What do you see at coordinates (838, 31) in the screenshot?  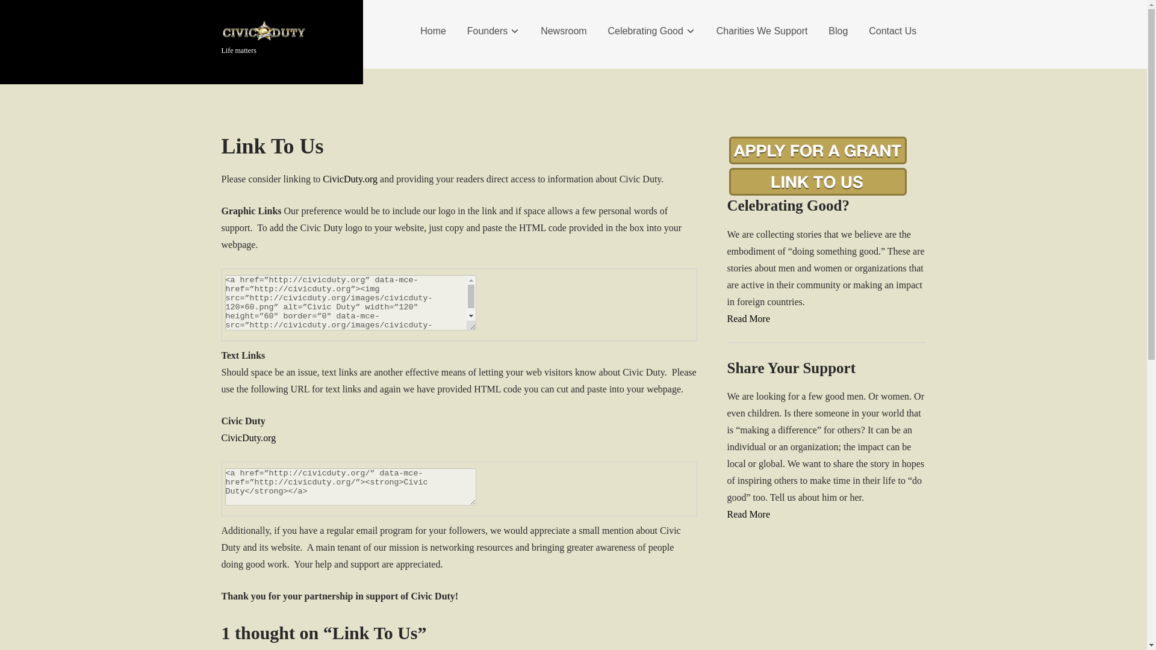 I see `Blog` at bounding box center [838, 31].